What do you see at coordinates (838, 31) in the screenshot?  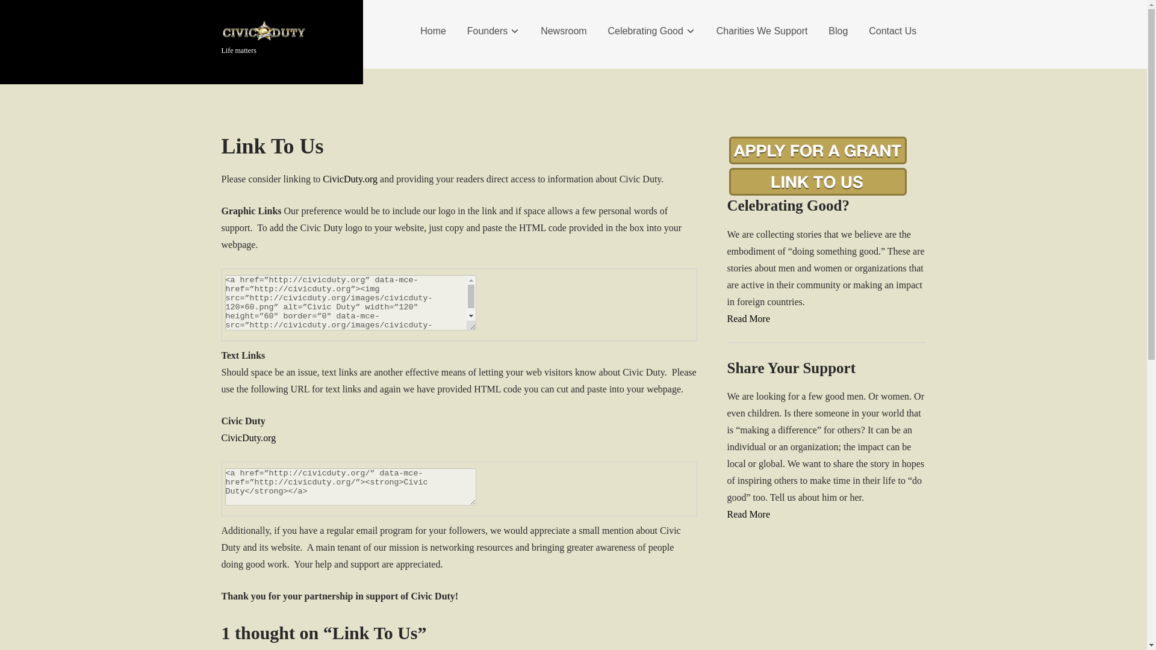 I see `Blog` at bounding box center [838, 31].